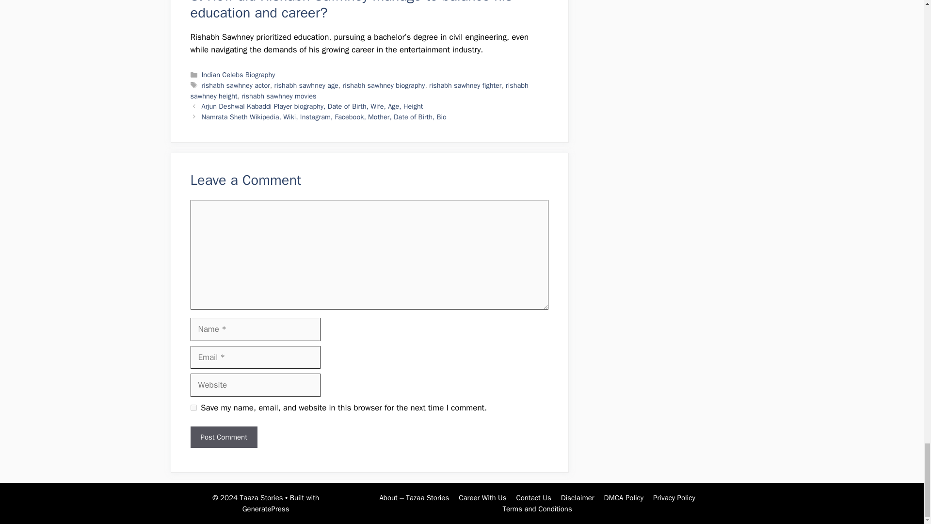 The height and width of the screenshot is (524, 931). What do you see at coordinates (239, 75) in the screenshot?
I see `Indian Celebs Biography` at bounding box center [239, 75].